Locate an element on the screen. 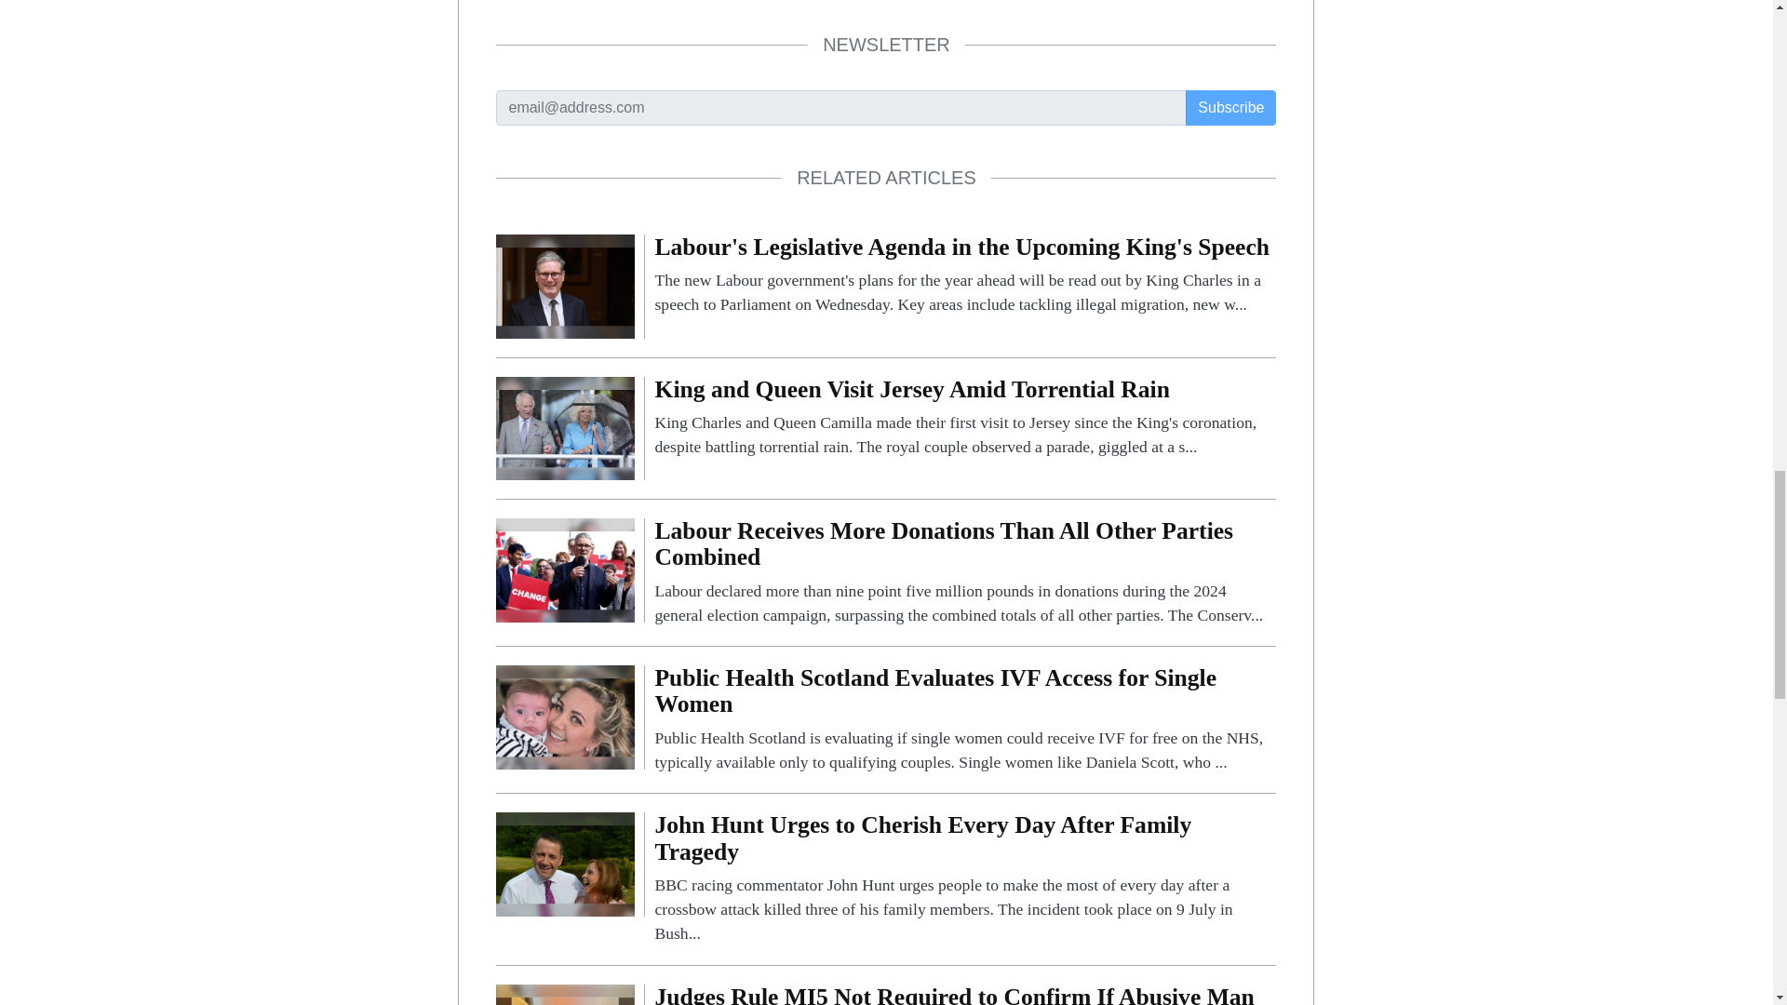  Public Health Scotland Evaluates IVF Access for Single Women is located at coordinates (565, 716).